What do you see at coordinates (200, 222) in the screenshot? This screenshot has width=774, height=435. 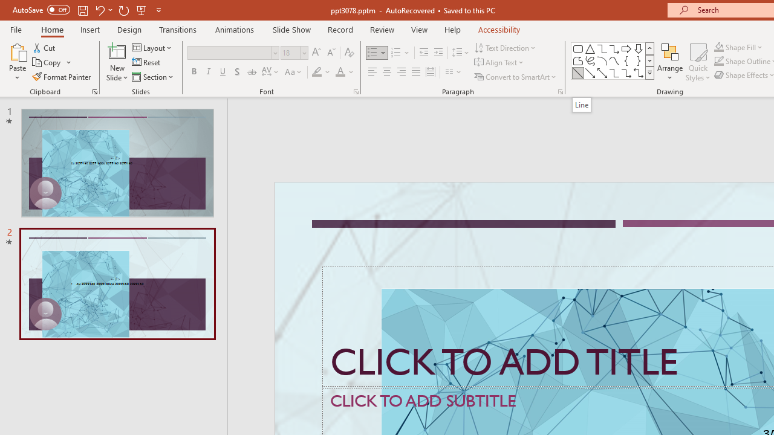 I see `Explorer Section: wangyian` at bounding box center [200, 222].